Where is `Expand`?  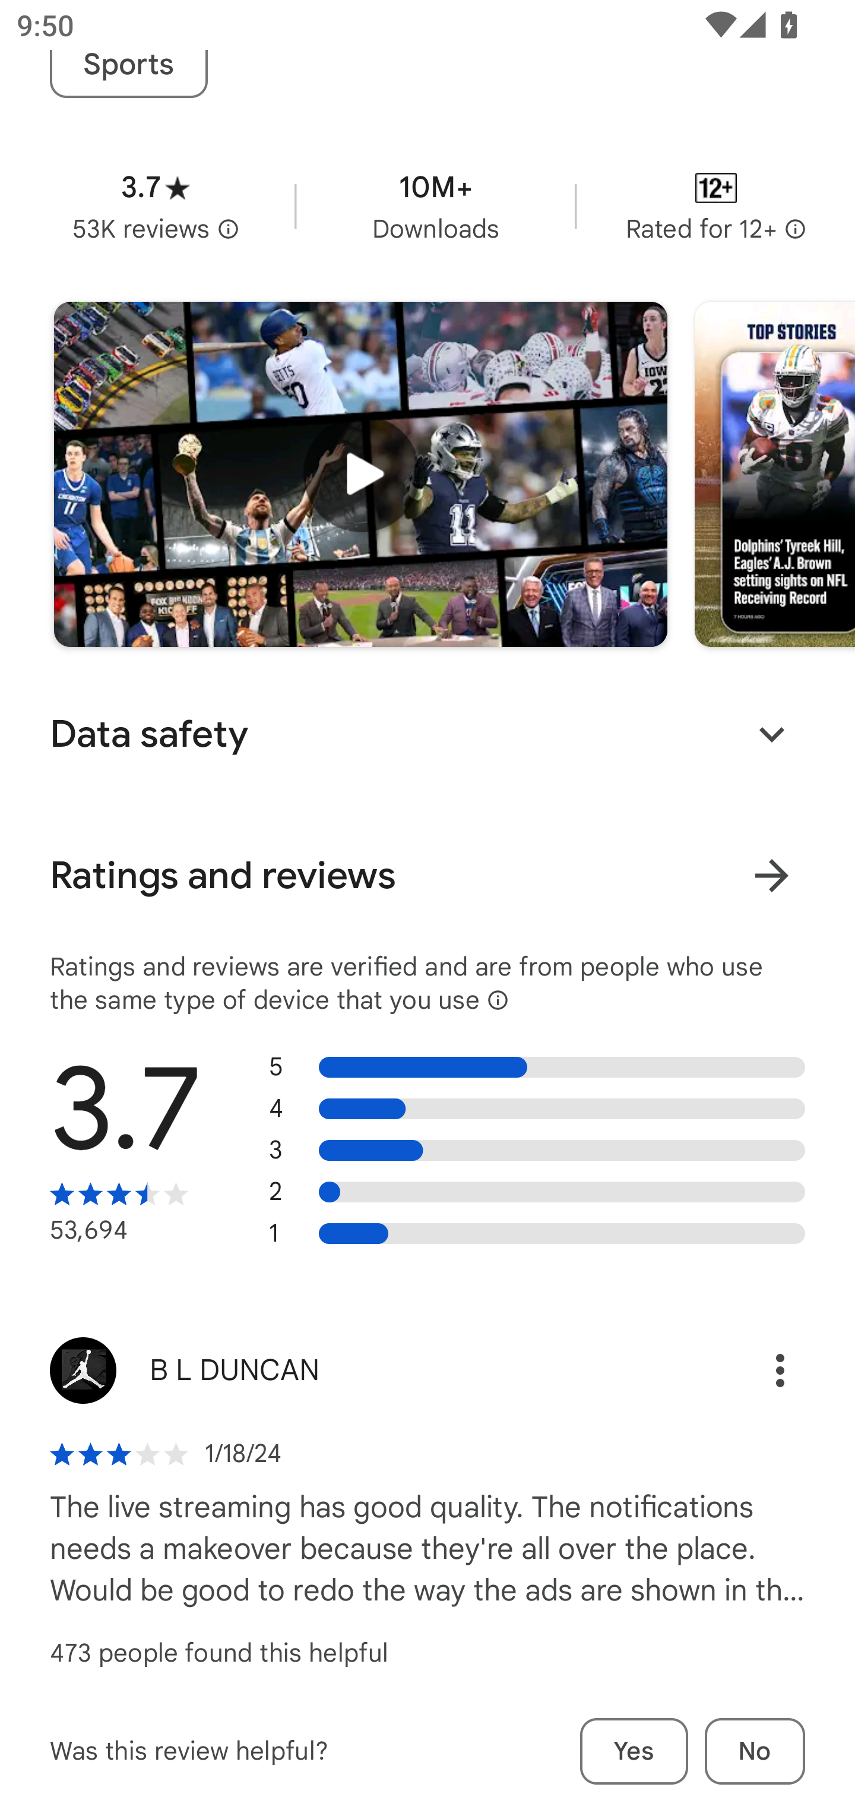 Expand is located at coordinates (771, 734).